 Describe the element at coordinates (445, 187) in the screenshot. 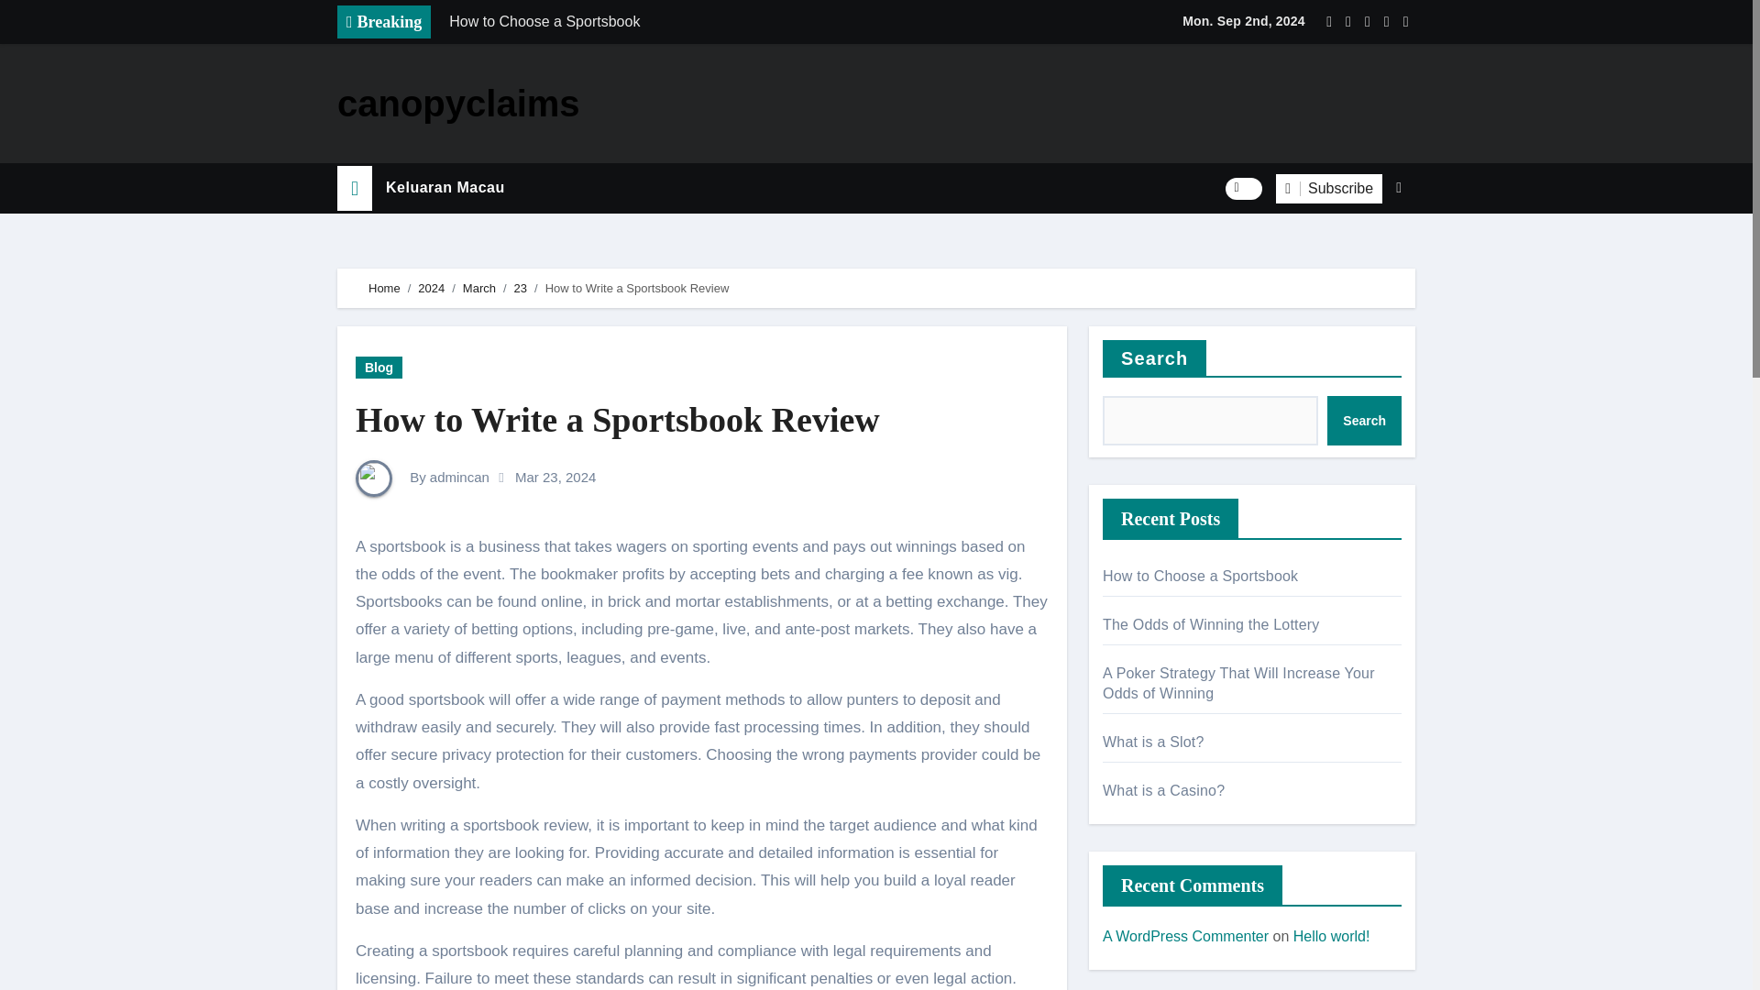

I see `Keluaran Macau` at that location.